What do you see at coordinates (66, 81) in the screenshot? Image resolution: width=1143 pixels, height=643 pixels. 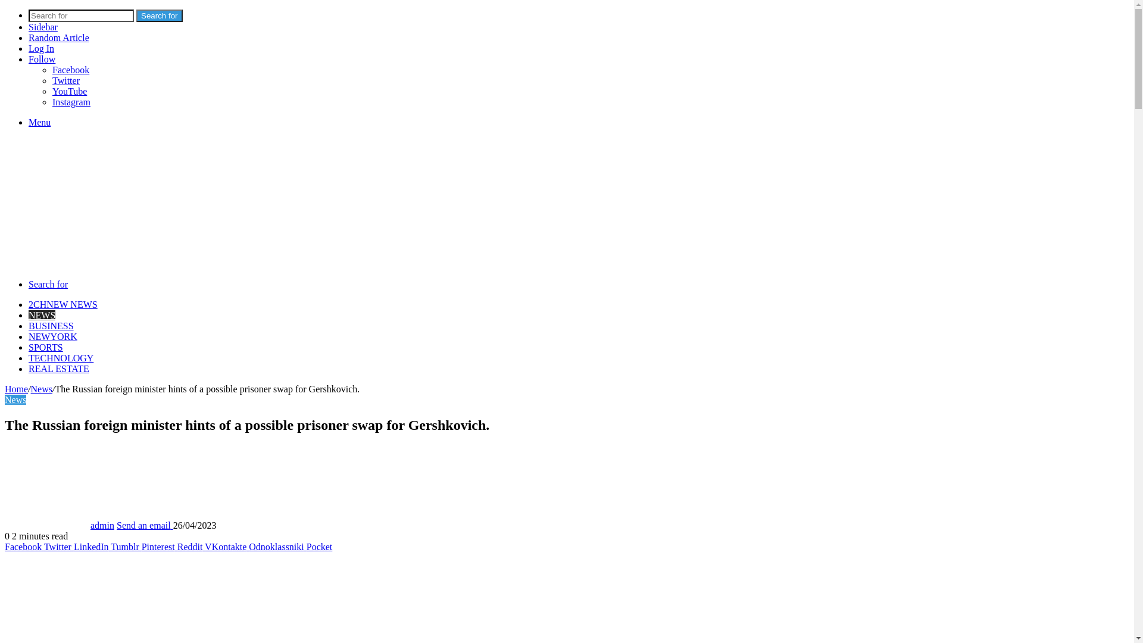 I see `Twitter` at bounding box center [66, 81].